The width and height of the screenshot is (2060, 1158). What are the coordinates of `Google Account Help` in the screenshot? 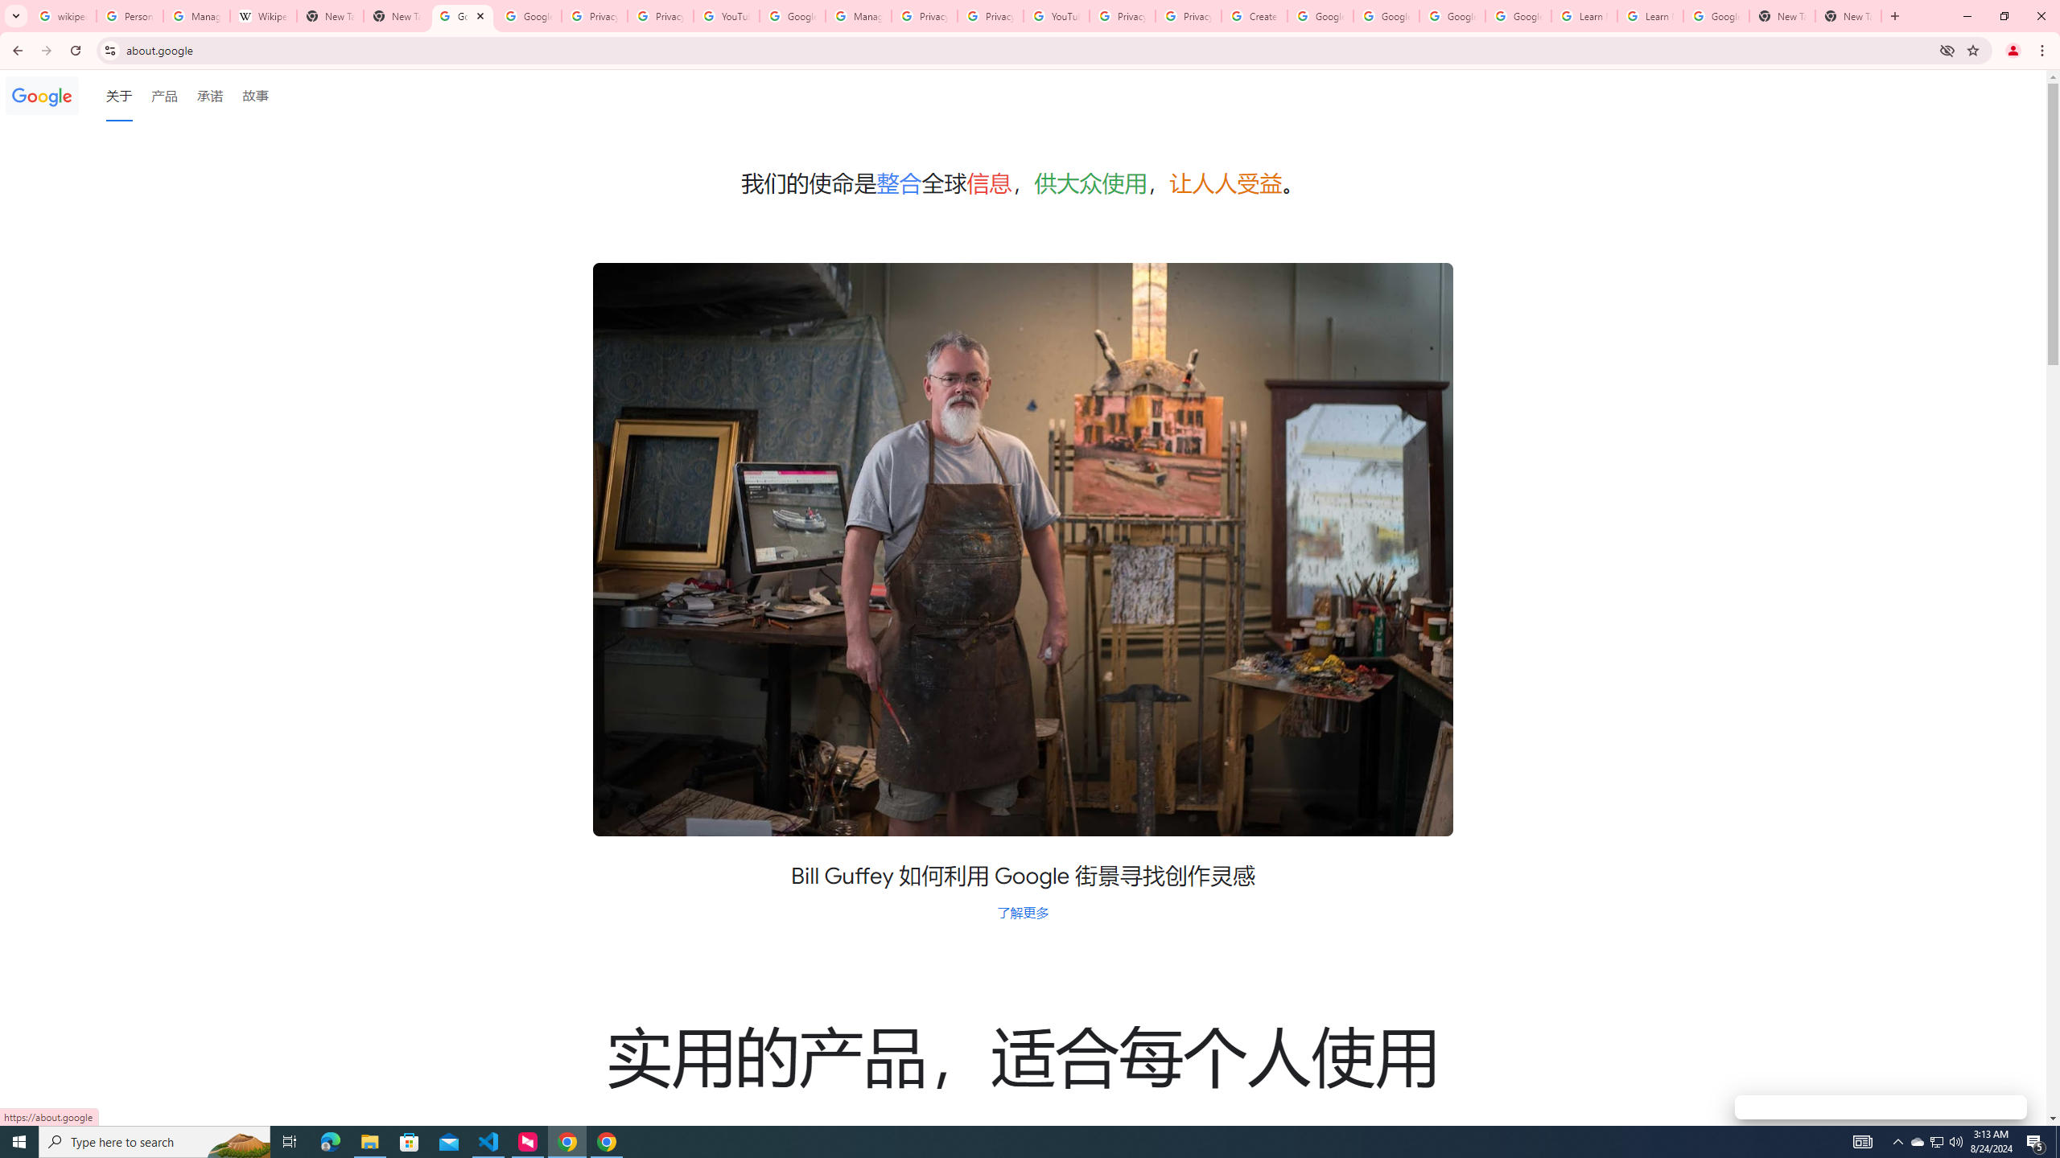 It's located at (1320, 16).